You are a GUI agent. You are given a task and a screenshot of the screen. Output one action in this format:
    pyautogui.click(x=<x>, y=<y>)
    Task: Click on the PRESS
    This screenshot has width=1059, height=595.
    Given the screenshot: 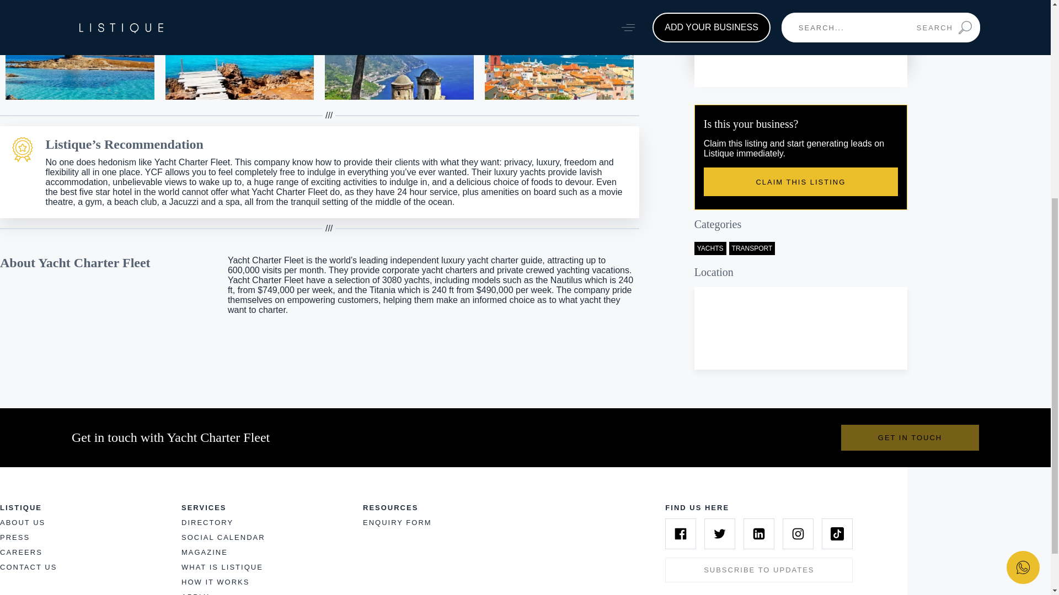 What is the action you would take?
    pyautogui.click(x=14, y=537)
    